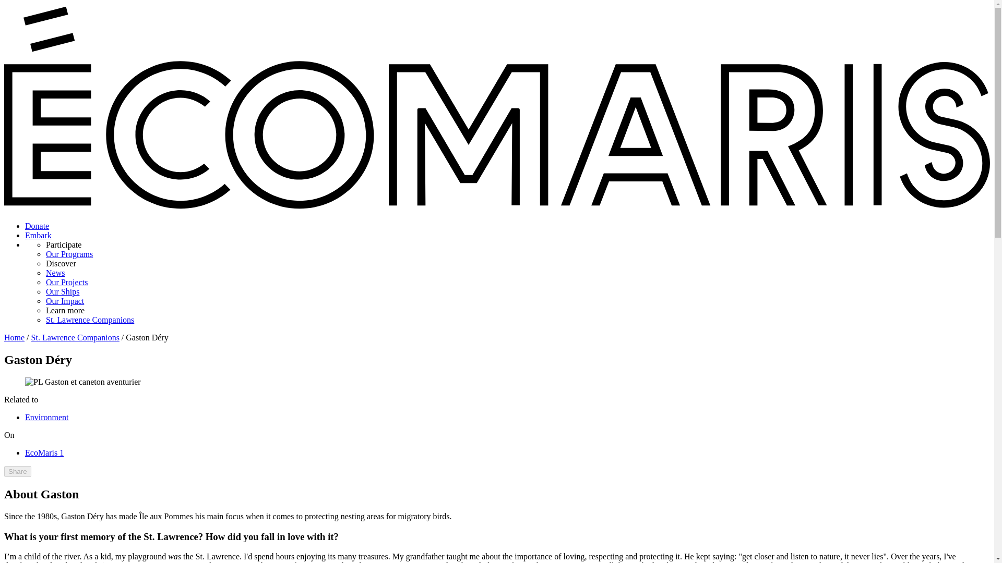 Image resolution: width=1002 pixels, height=563 pixels. What do you see at coordinates (75, 337) in the screenshot?
I see `St. Lawrence Companions` at bounding box center [75, 337].